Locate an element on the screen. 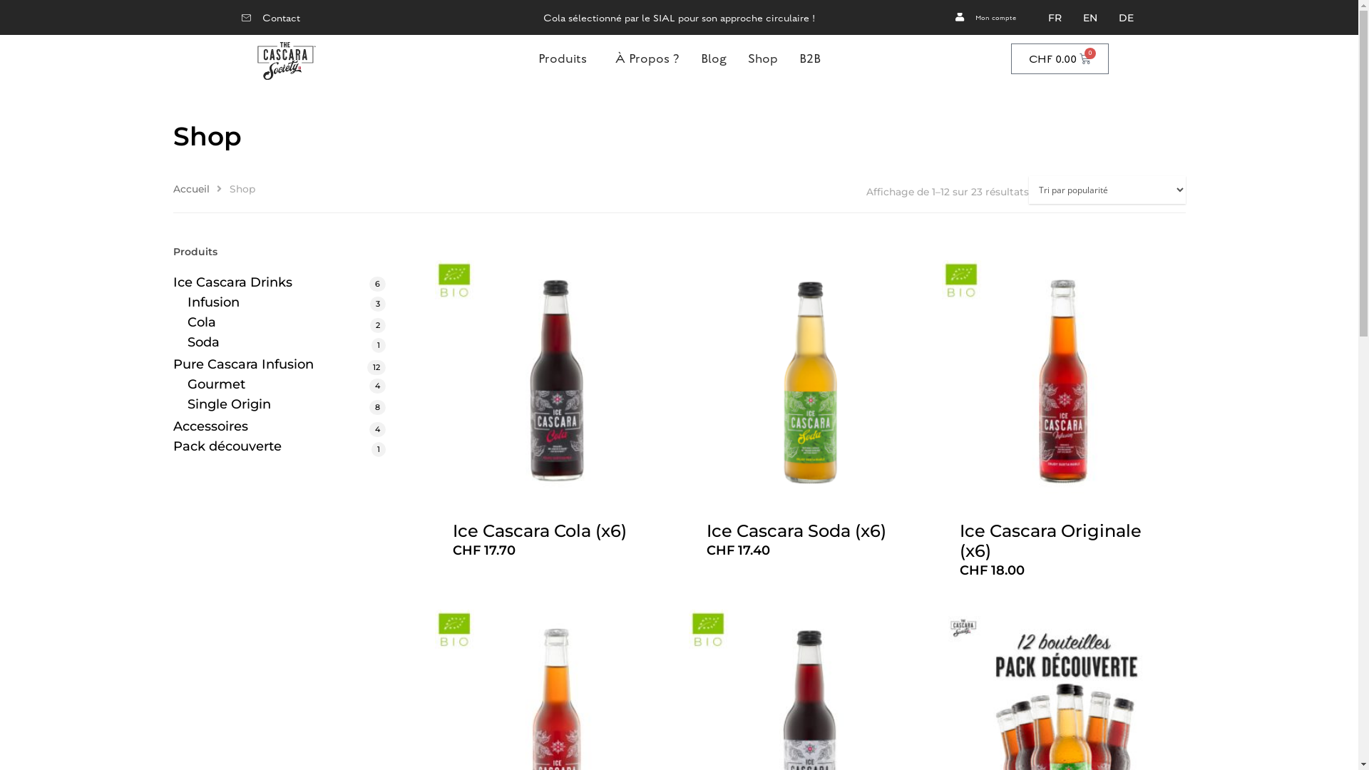  Blog is located at coordinates (714, 58).